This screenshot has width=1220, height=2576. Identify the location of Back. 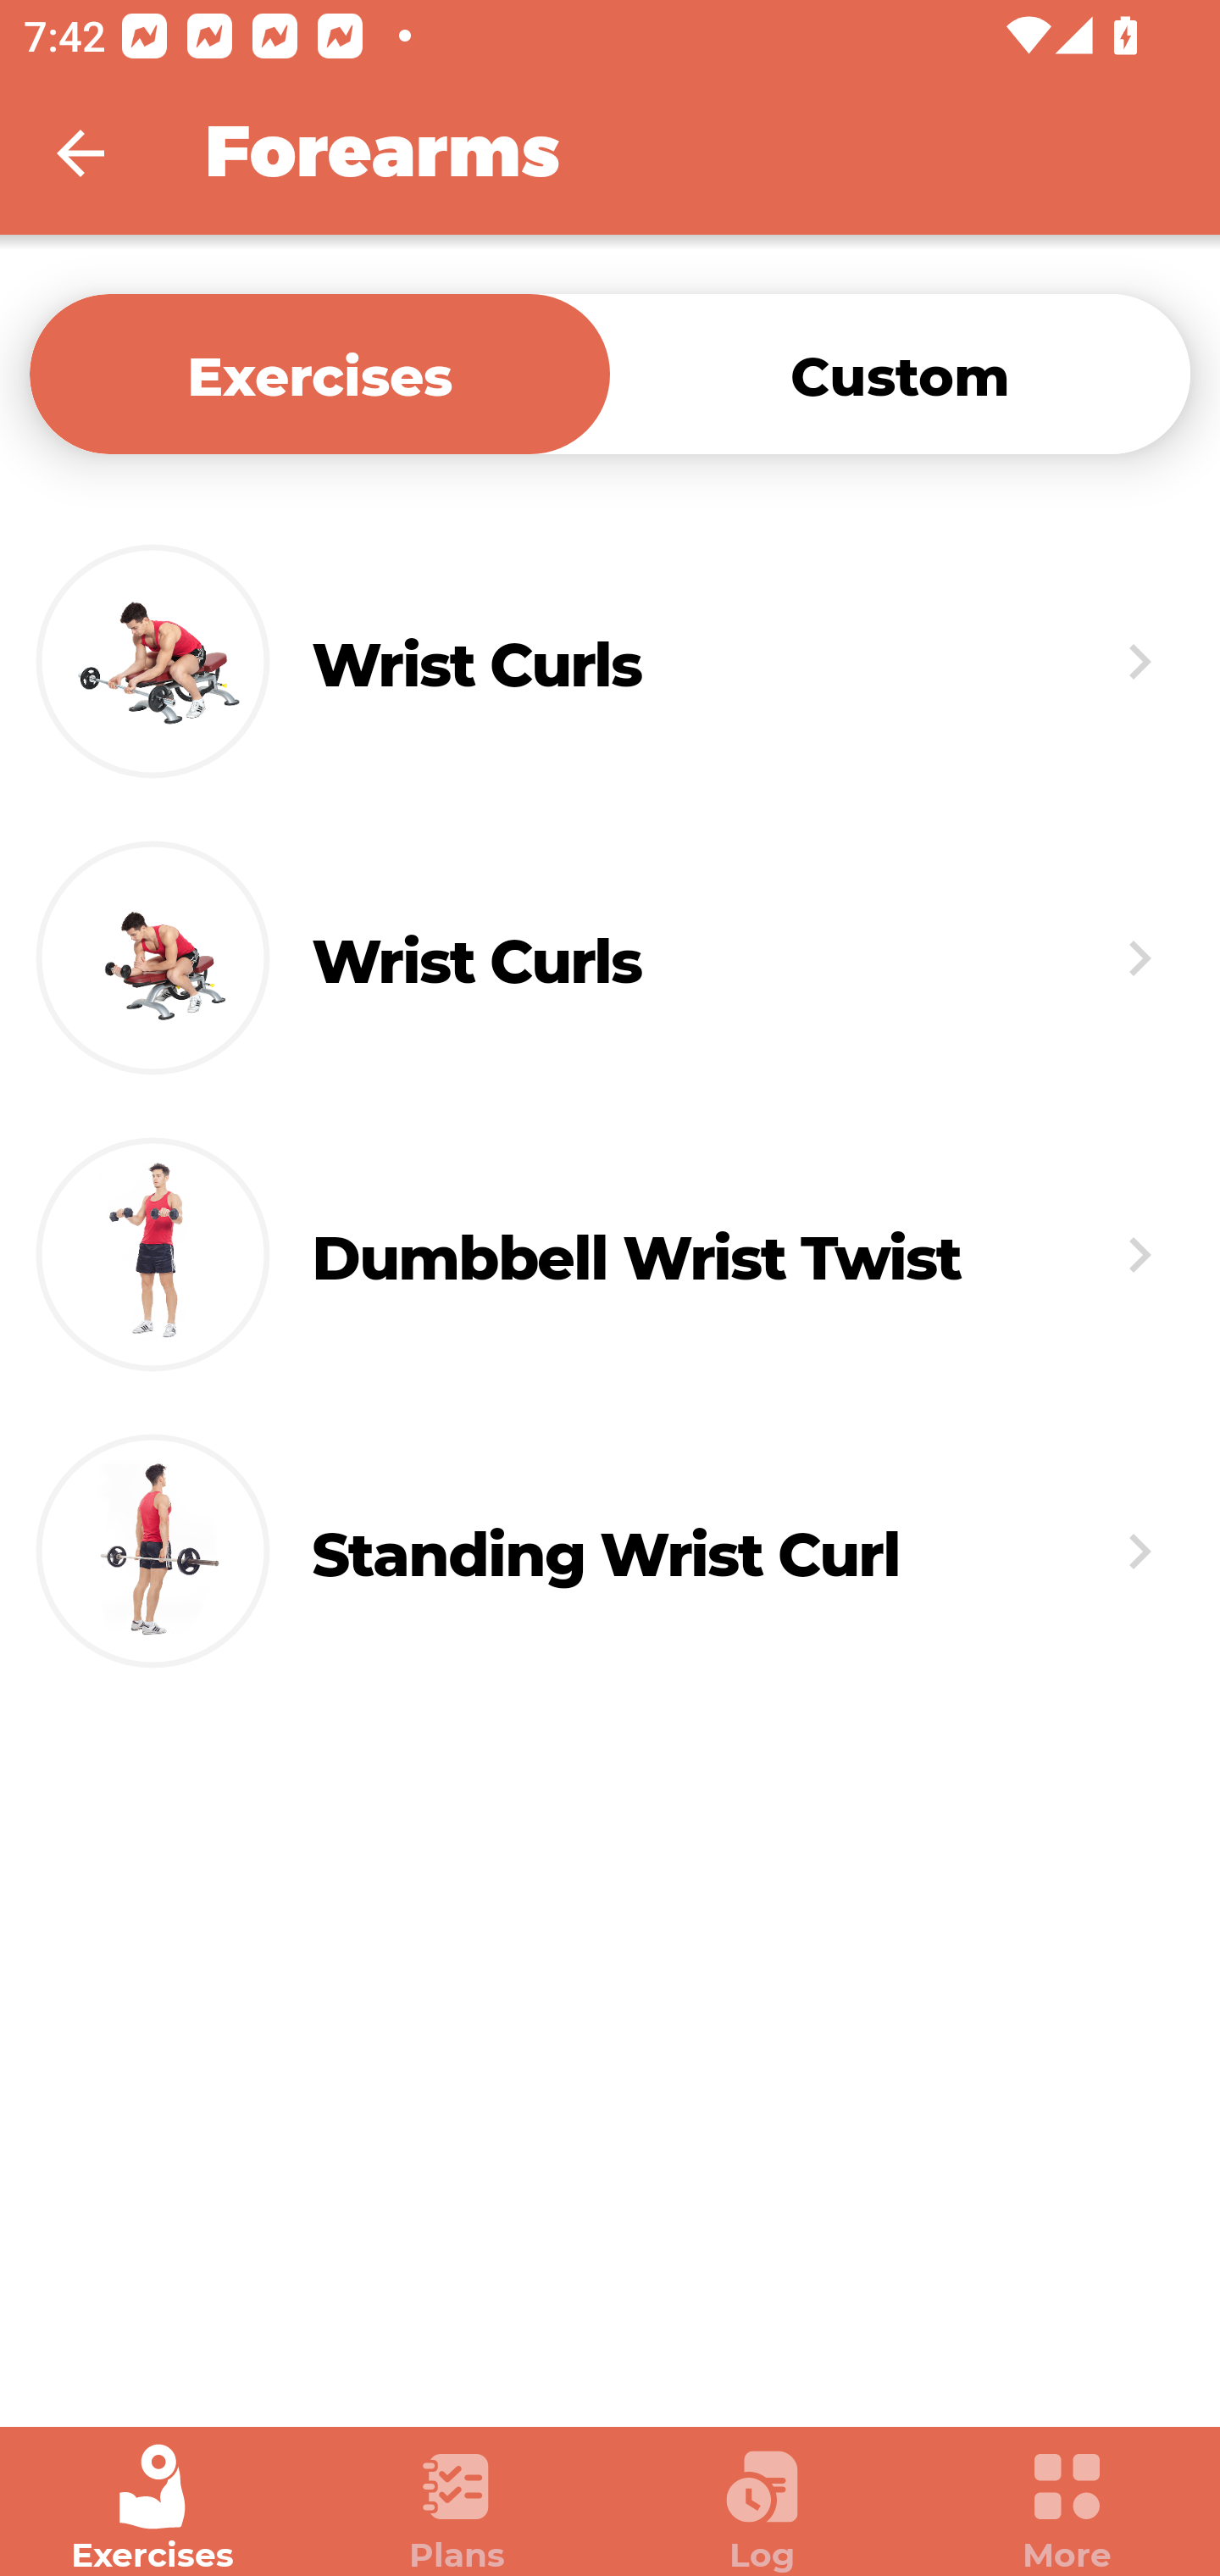
(102, 153).